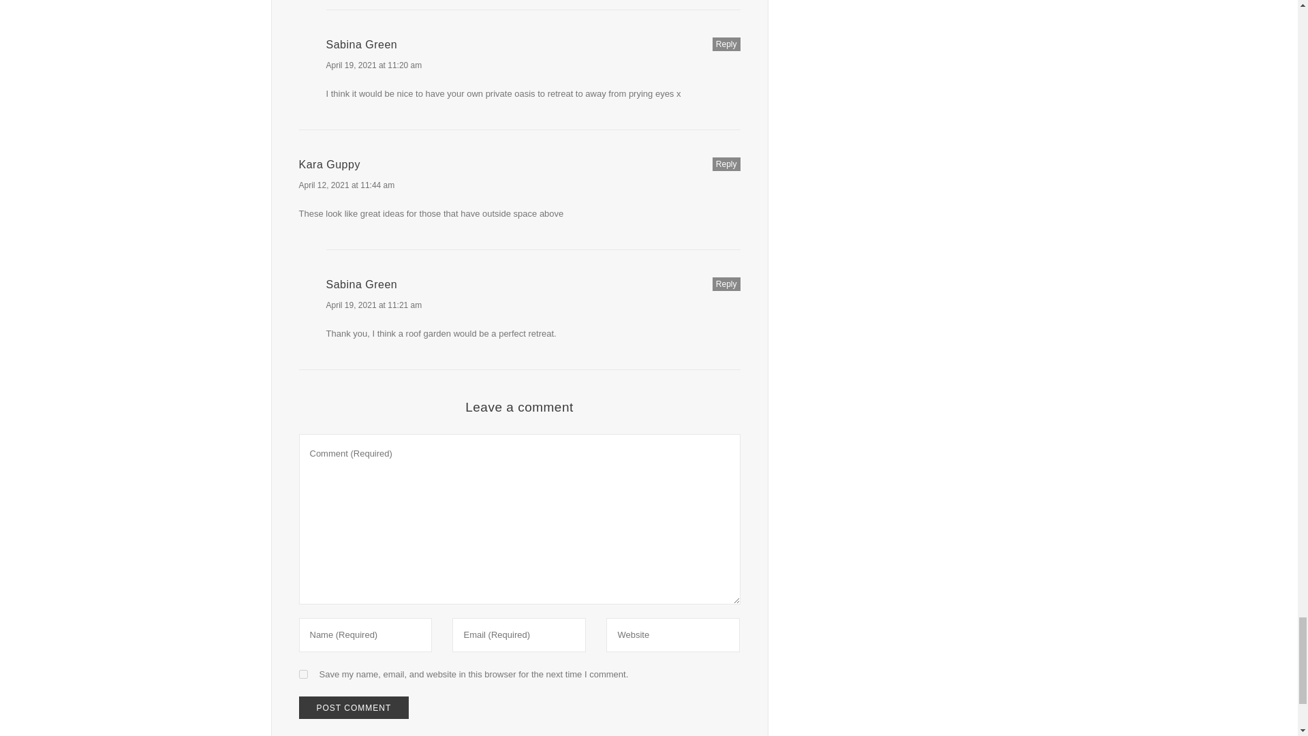  I want to click on Post Comment, so click(353, 707).